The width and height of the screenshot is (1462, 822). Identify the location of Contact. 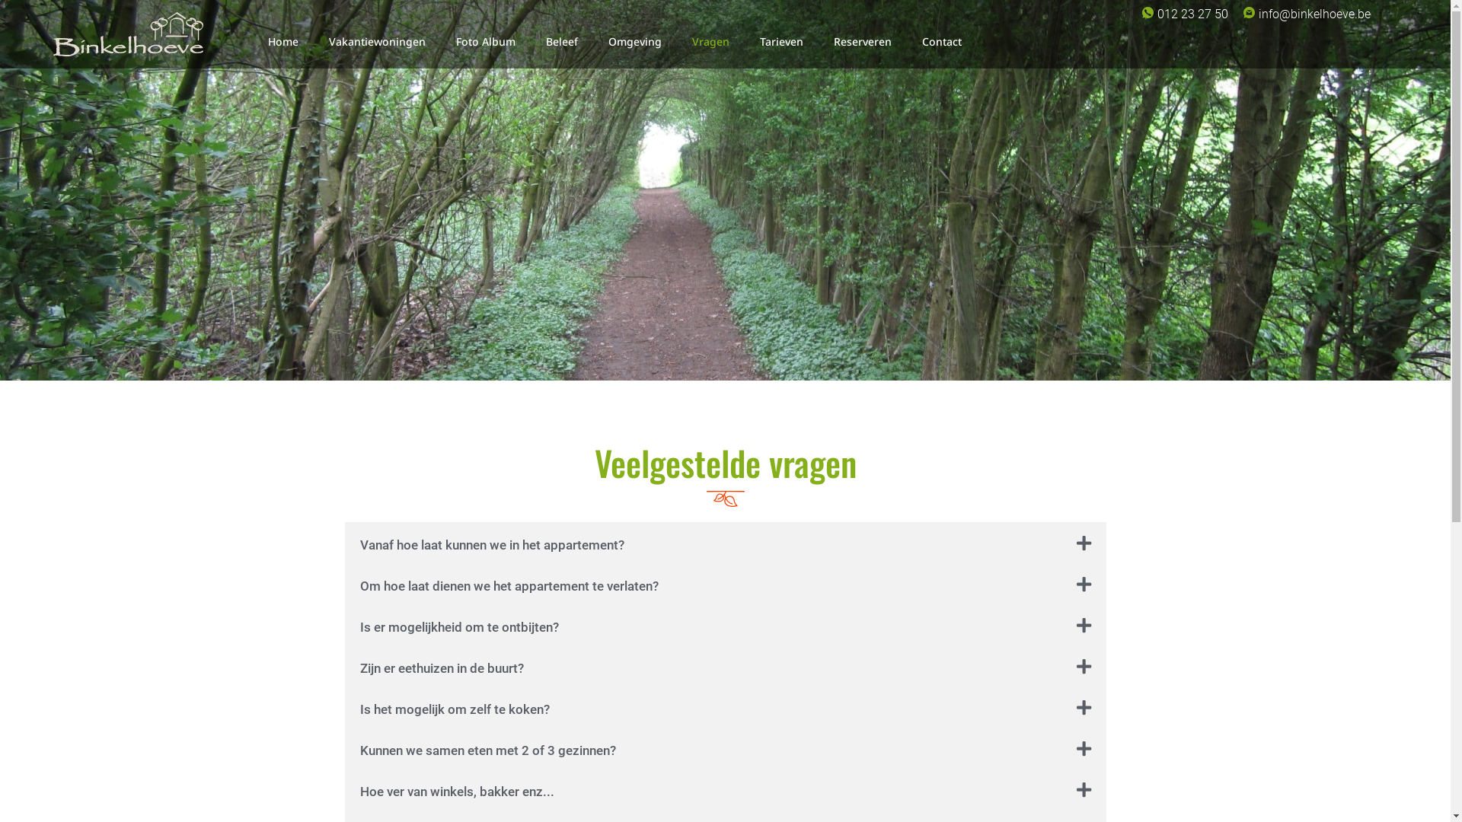
(942, 41).